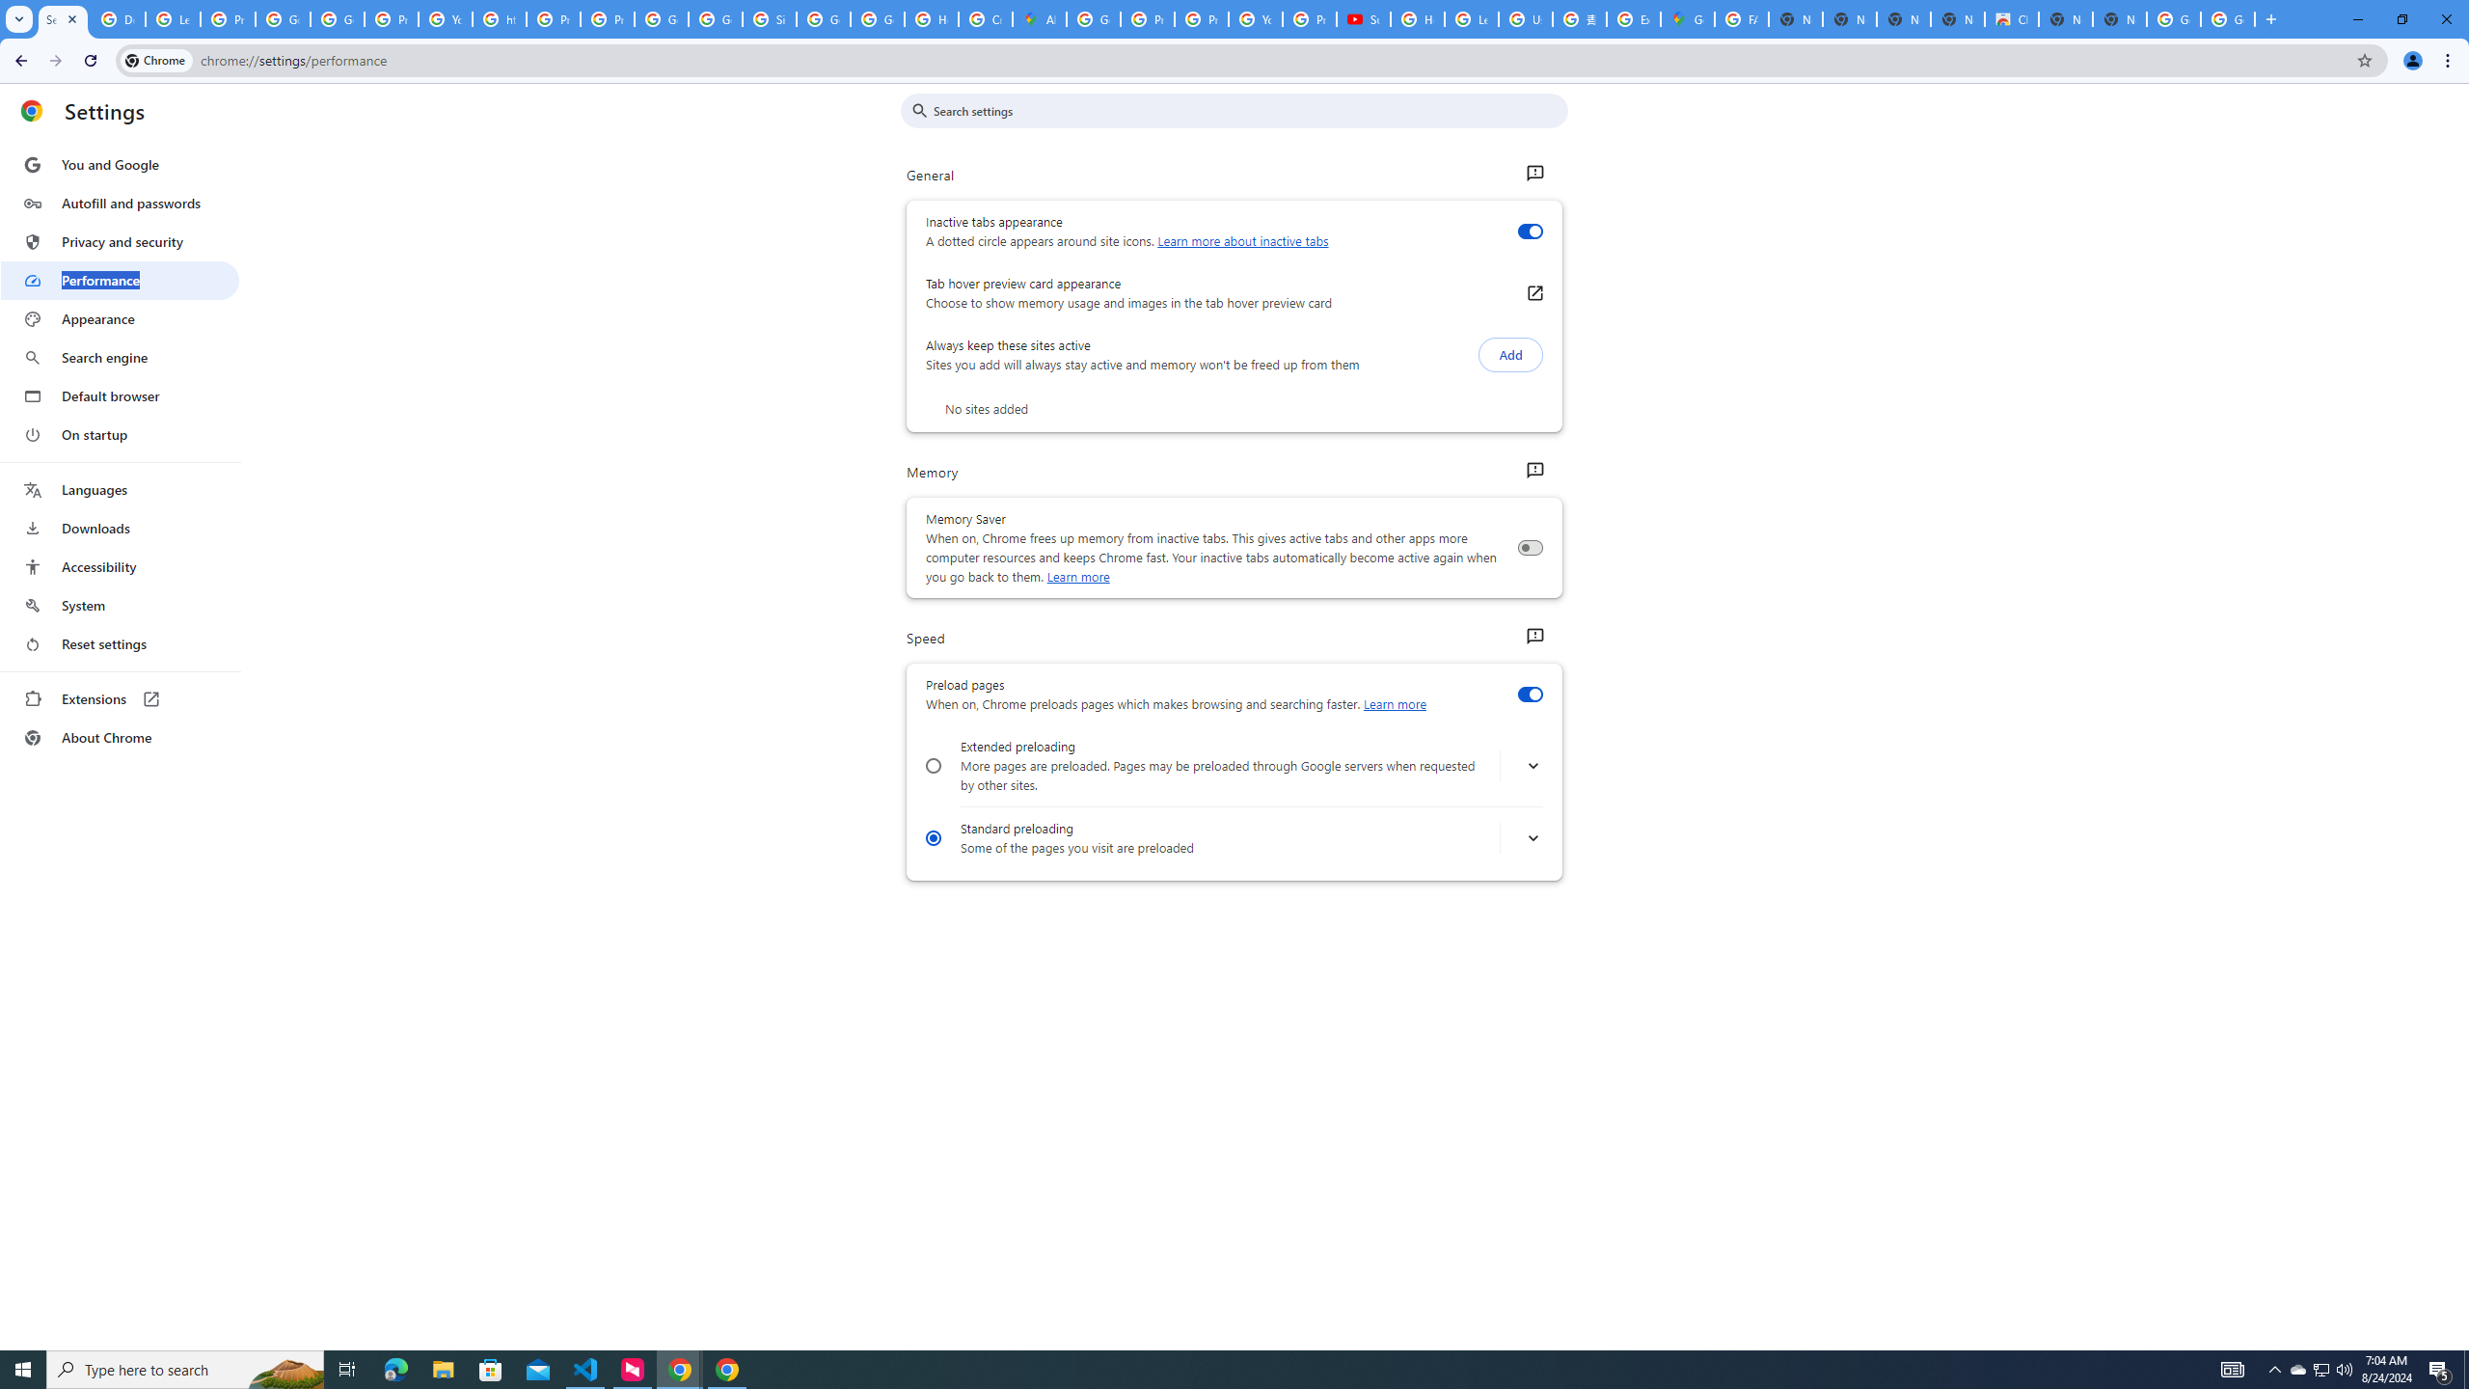  What do you see at coordinates (1248, 110) in the screenshot?
I see `Search settings` at bounding box center [1248, 110].